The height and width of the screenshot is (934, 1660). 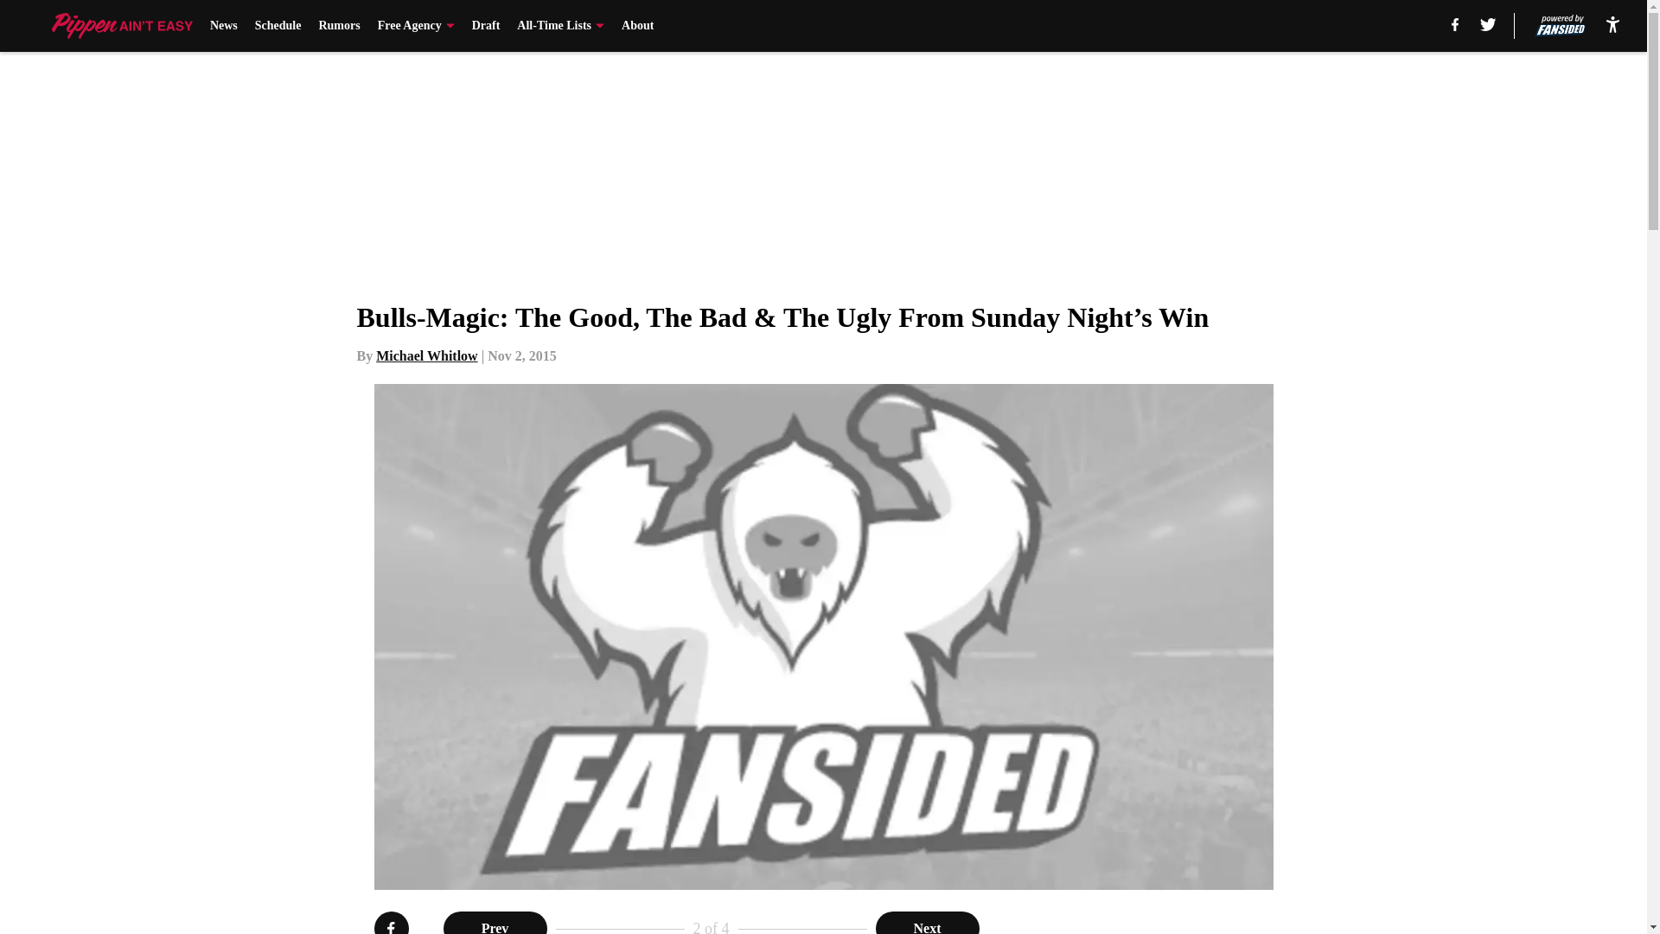 What do you see at coordinates (223, 26) in the screenshot?
I see `News` at bounding box center [223, 26].